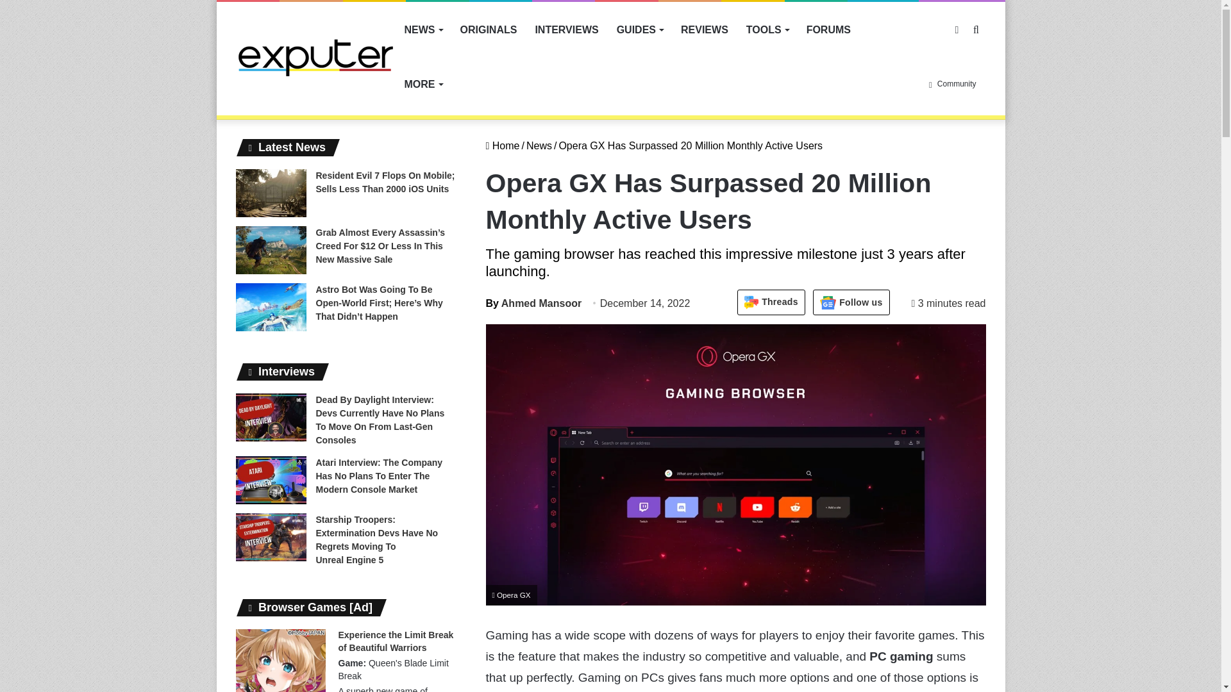  I want to click on ORIGINALS, so click(489, 29).